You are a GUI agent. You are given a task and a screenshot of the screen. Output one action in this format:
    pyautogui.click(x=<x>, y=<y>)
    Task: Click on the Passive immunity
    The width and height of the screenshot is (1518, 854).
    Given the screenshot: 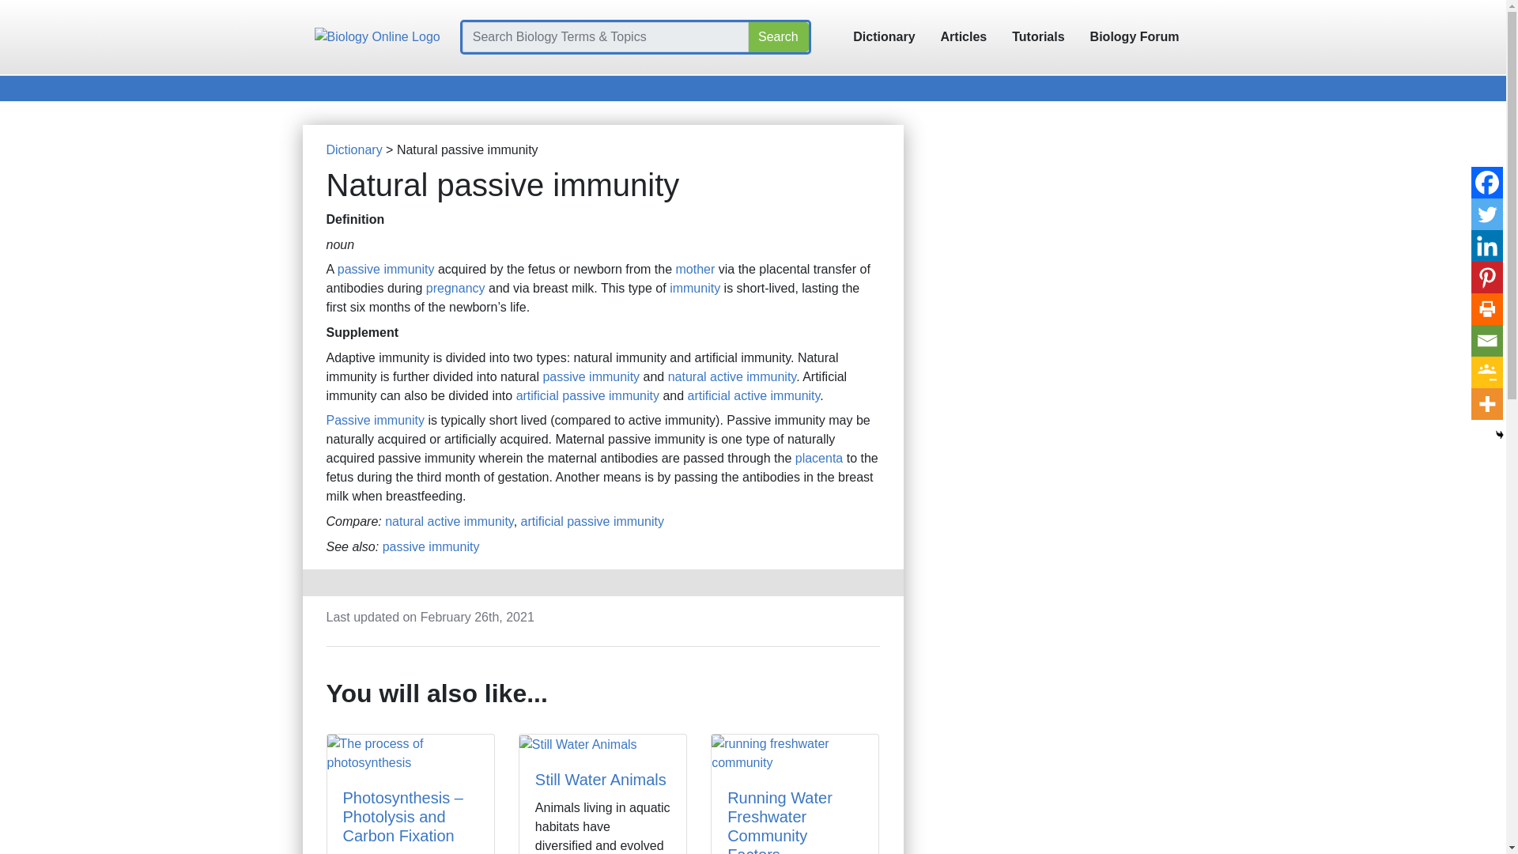 What is the action you would take?
    pyautogui.click(x=375, y=420)
    